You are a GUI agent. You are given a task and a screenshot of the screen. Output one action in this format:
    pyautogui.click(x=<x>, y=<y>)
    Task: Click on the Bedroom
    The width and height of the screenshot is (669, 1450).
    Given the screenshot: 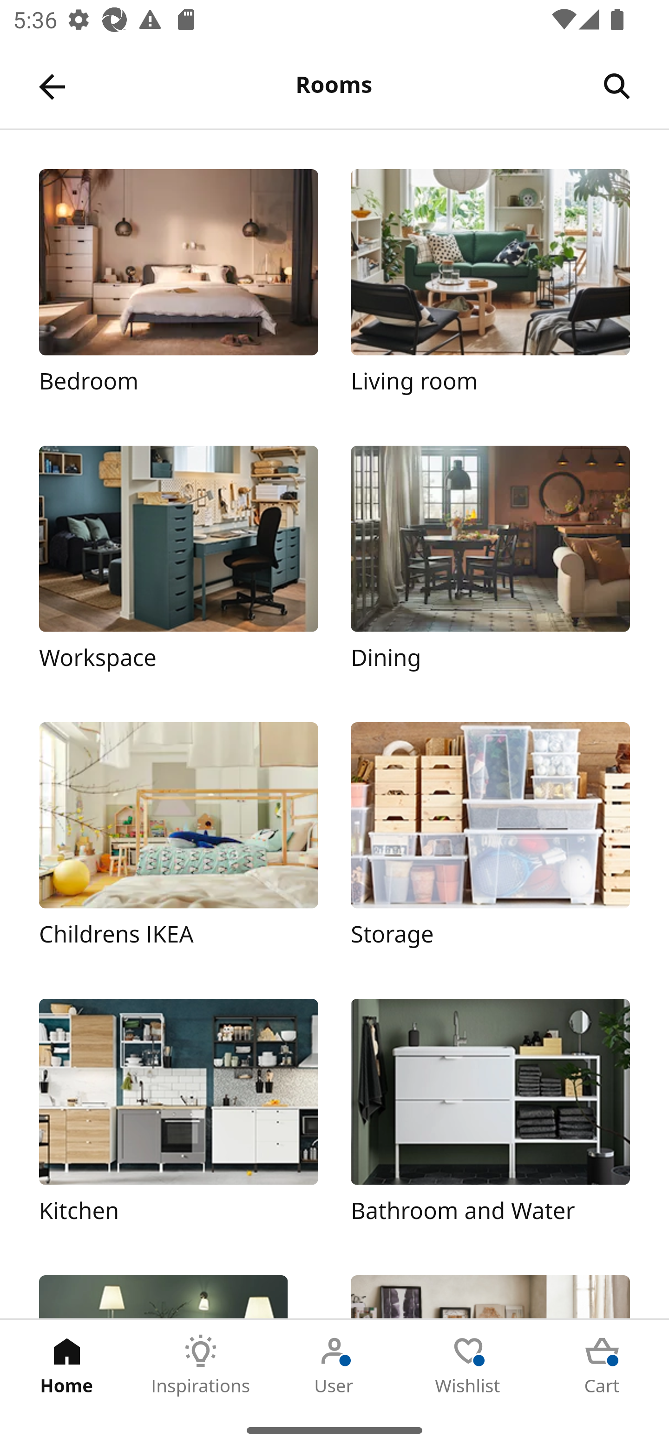 What is the action you would take?
    pyautogui.click(x=178, y=291)
    